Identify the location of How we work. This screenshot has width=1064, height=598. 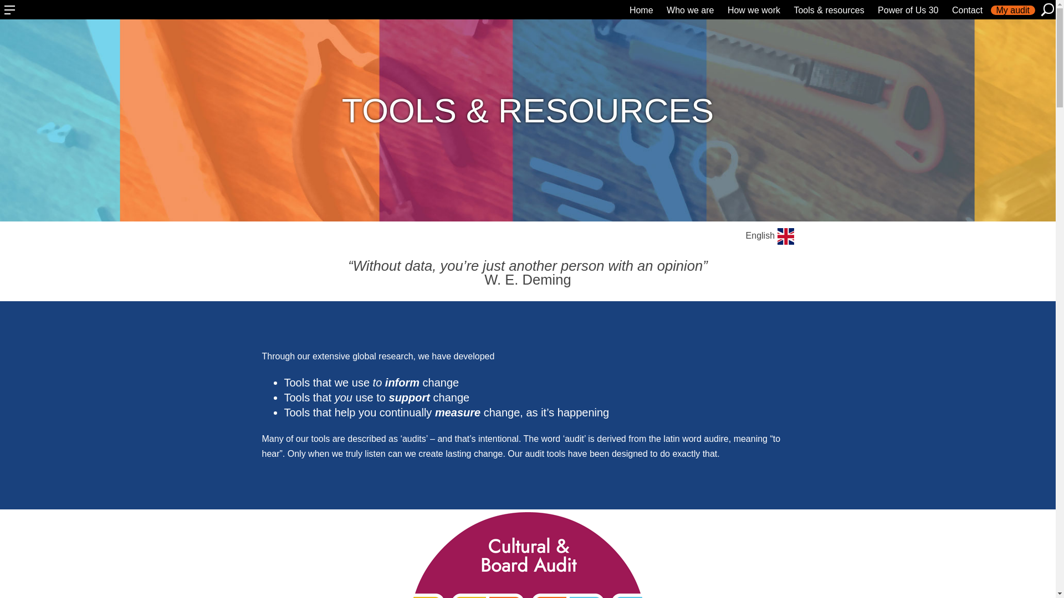
(754, 10).